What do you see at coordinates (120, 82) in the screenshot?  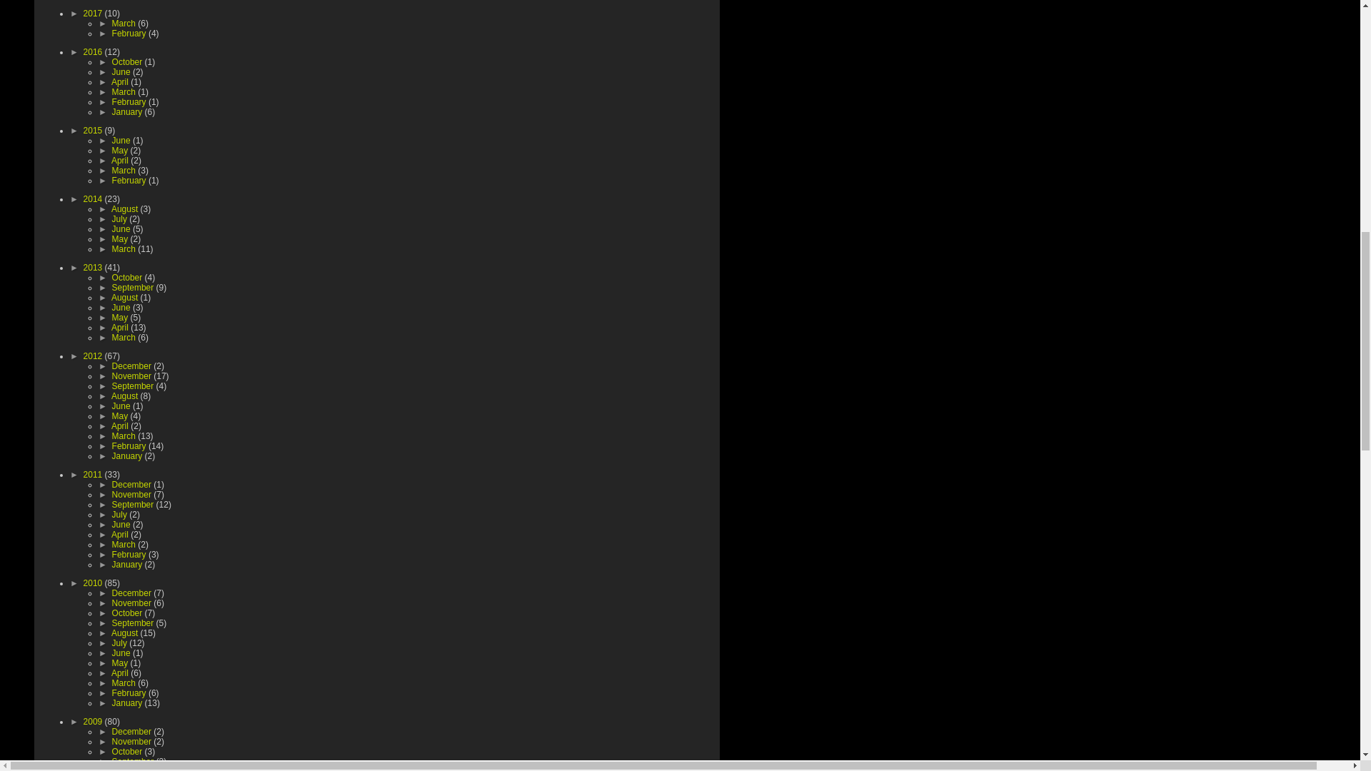 I see `April` at bounding box center [120, 82].